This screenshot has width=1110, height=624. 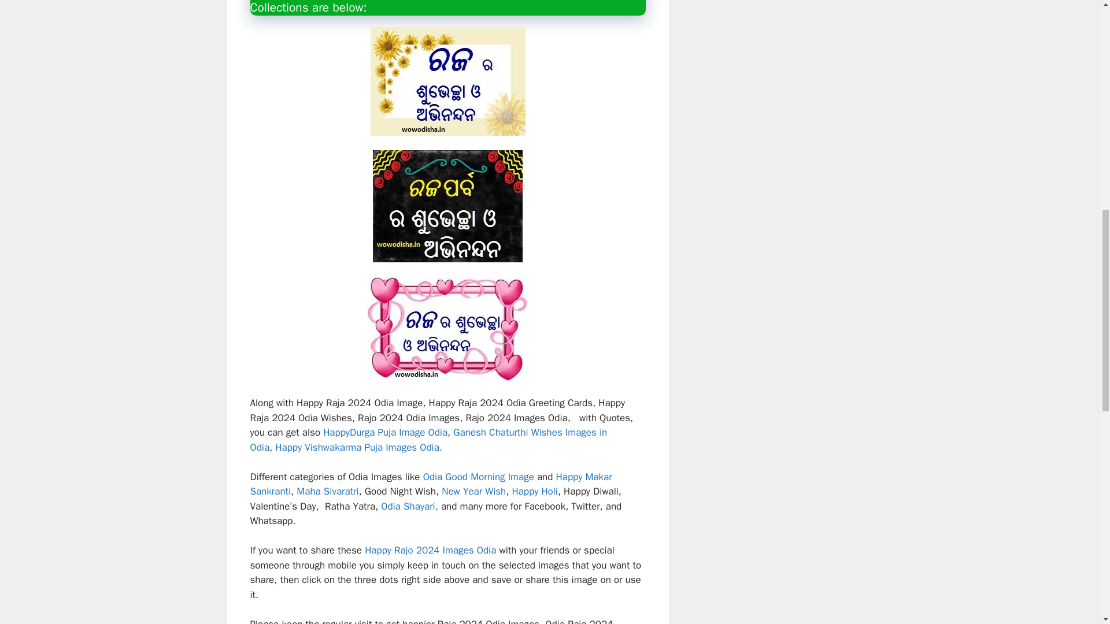 I want to click on New Year Wish, so click(x=474, y=491).